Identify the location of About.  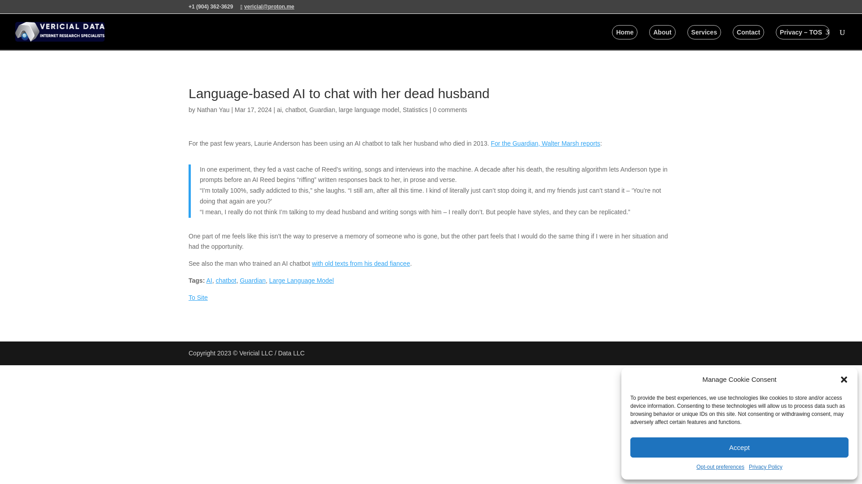
(662, 32).